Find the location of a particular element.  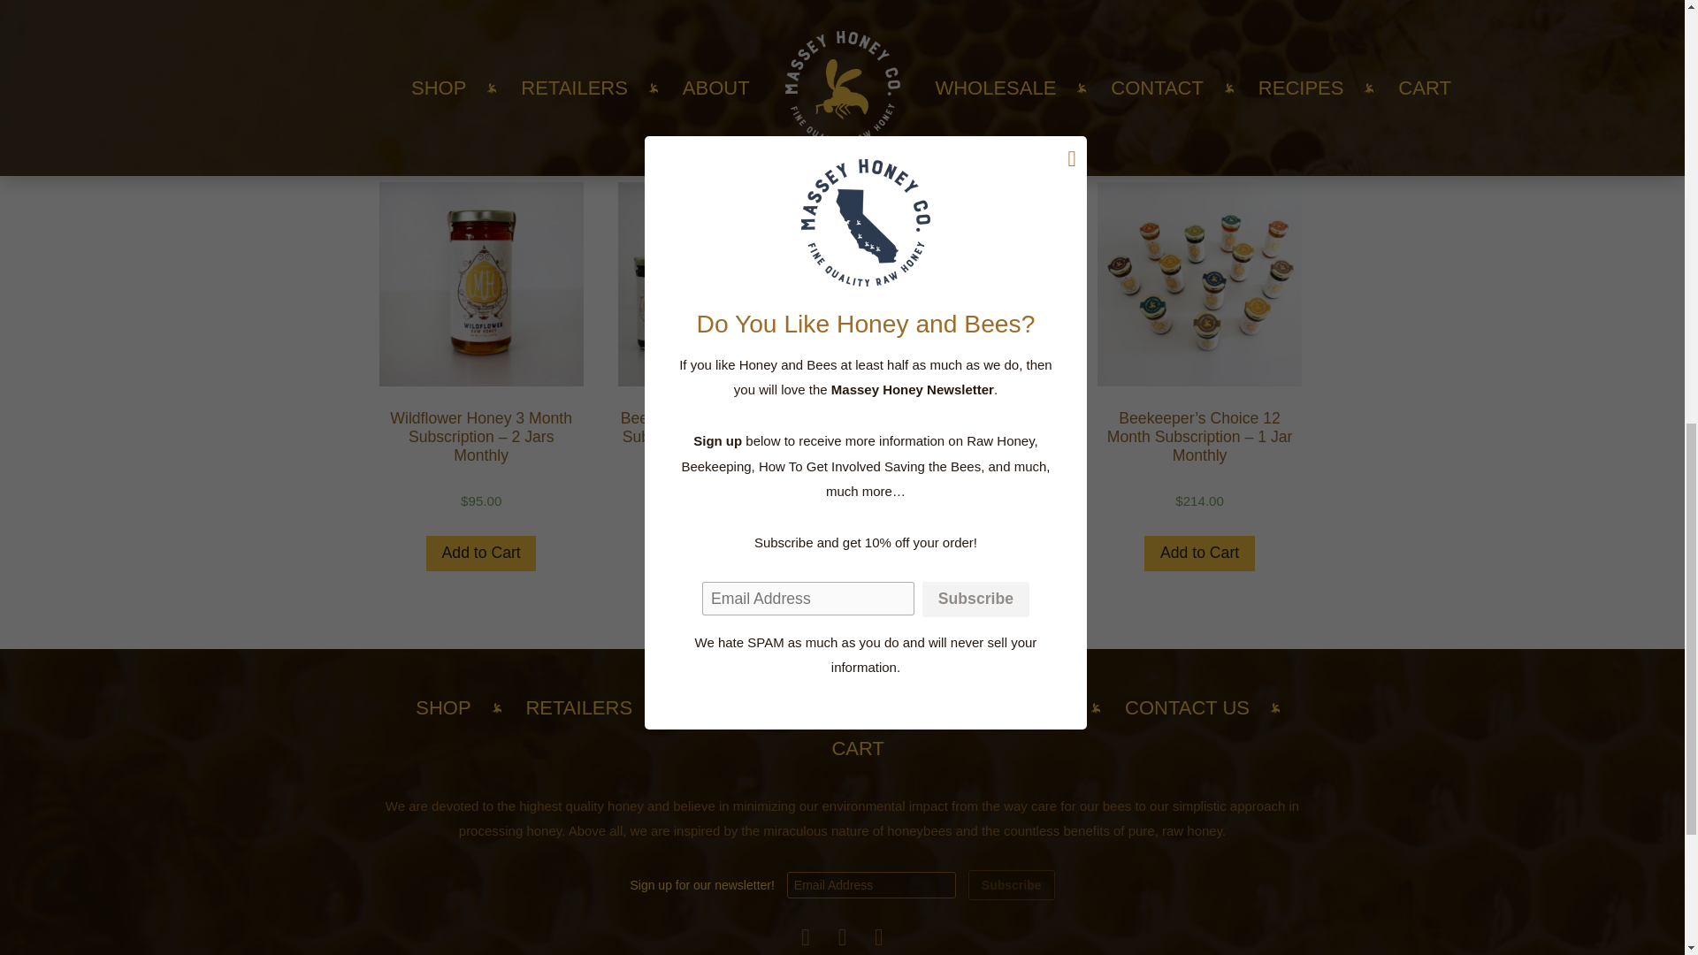

Qty is located at coordinates (416, 46).